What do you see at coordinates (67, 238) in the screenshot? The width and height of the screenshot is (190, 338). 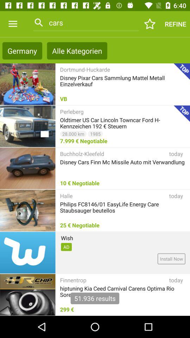 I see `jump until the wish item` at bounding box center [67, 238].